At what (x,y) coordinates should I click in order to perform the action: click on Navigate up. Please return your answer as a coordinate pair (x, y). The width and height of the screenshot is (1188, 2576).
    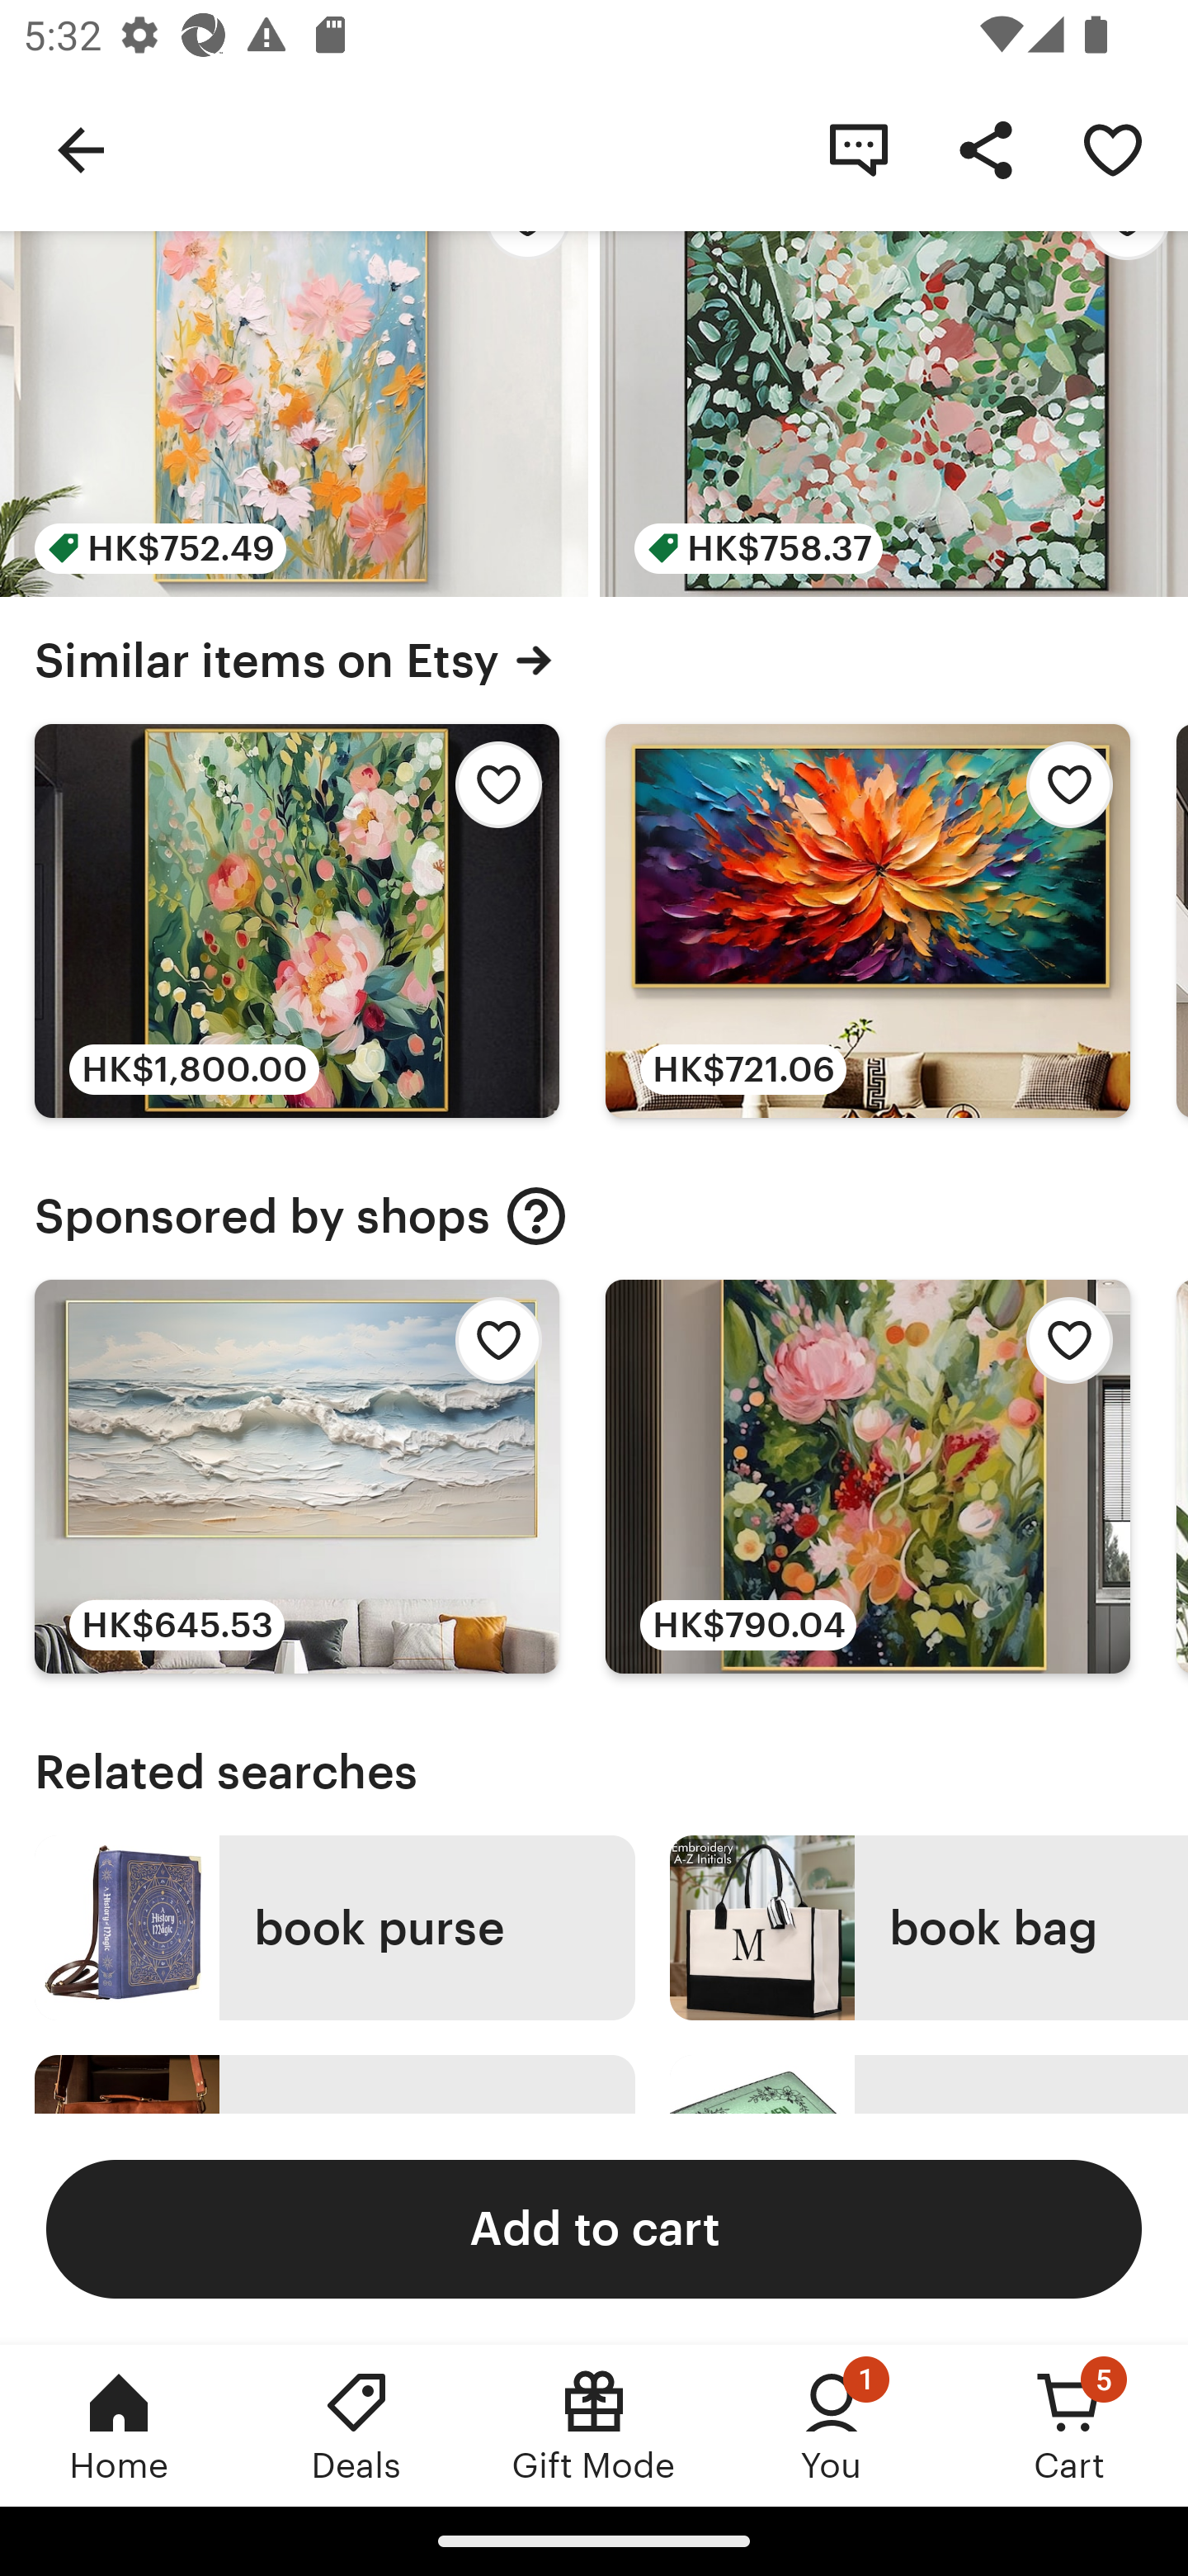
    Looking at the image, I should click on (81, 149).